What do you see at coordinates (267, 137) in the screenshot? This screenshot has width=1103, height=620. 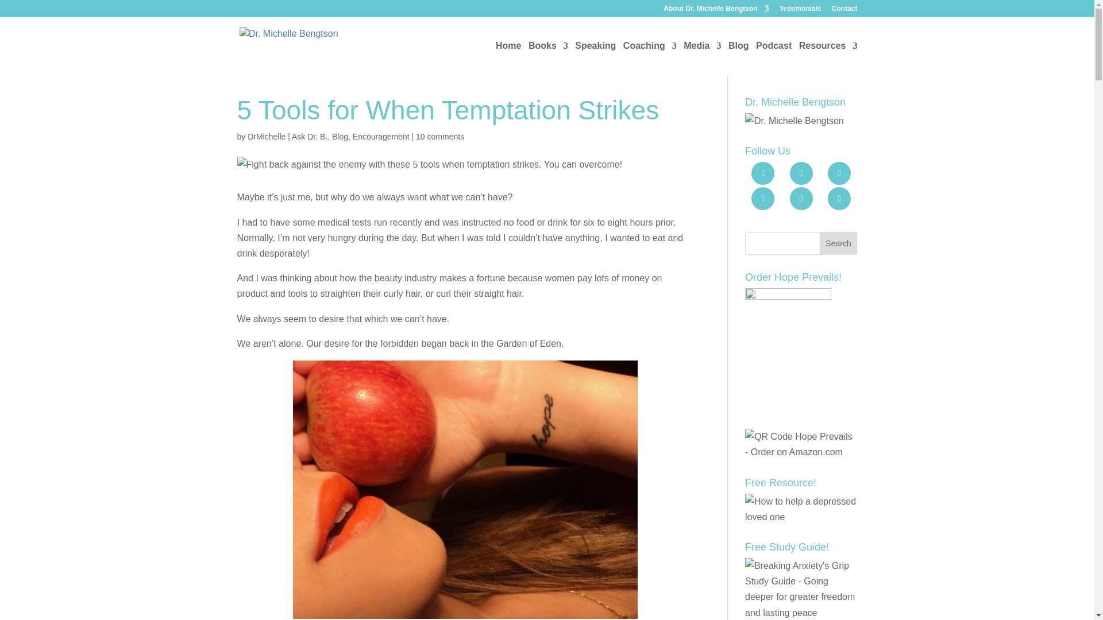 I see `Posts by DrMichelle` at bounding box center [267, 137].